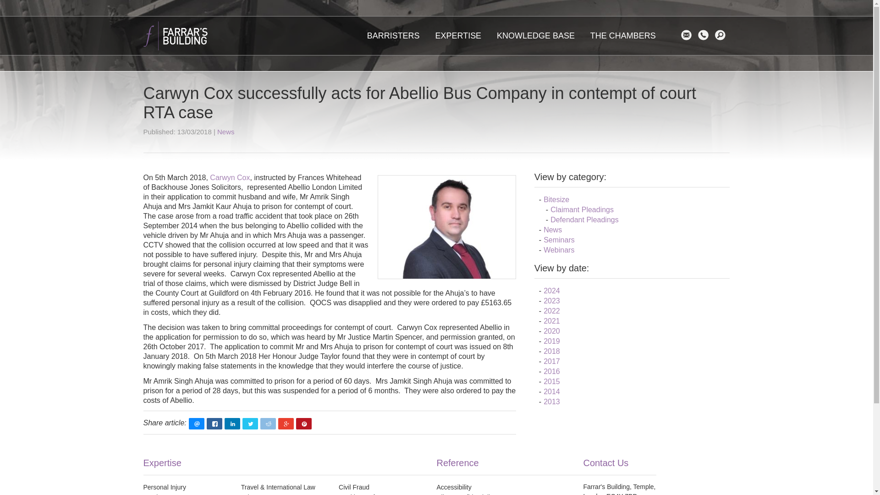 This screenshot has height=495, width=880. I want to click on CONTACT, so click(705, 35).